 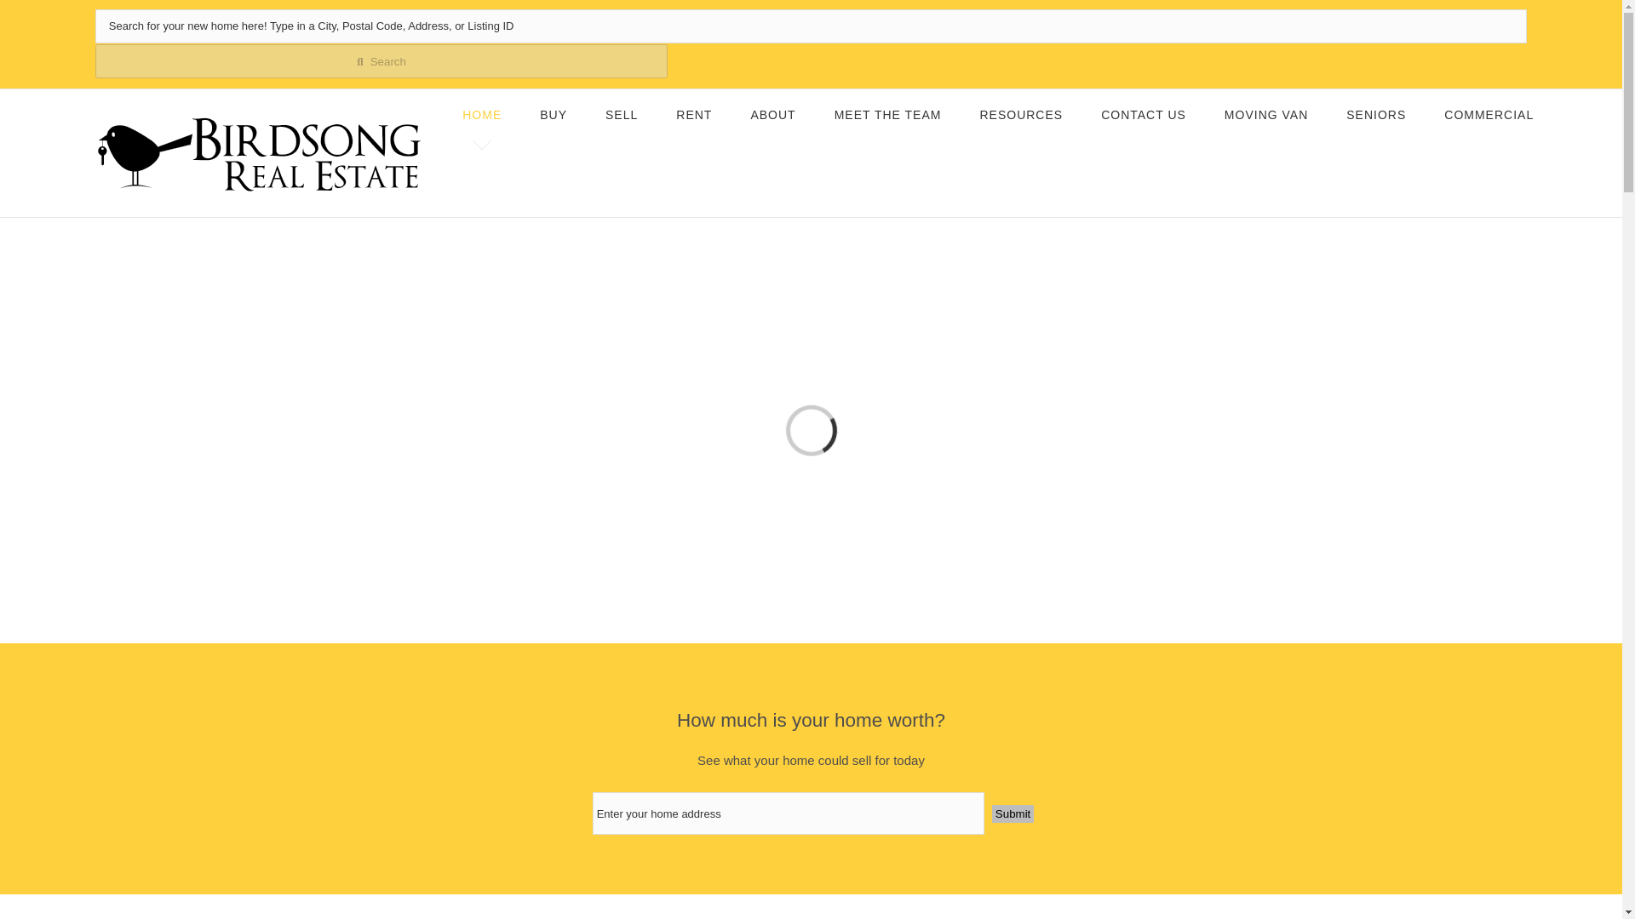 I want to click on Search, so click(x=381, y=60).